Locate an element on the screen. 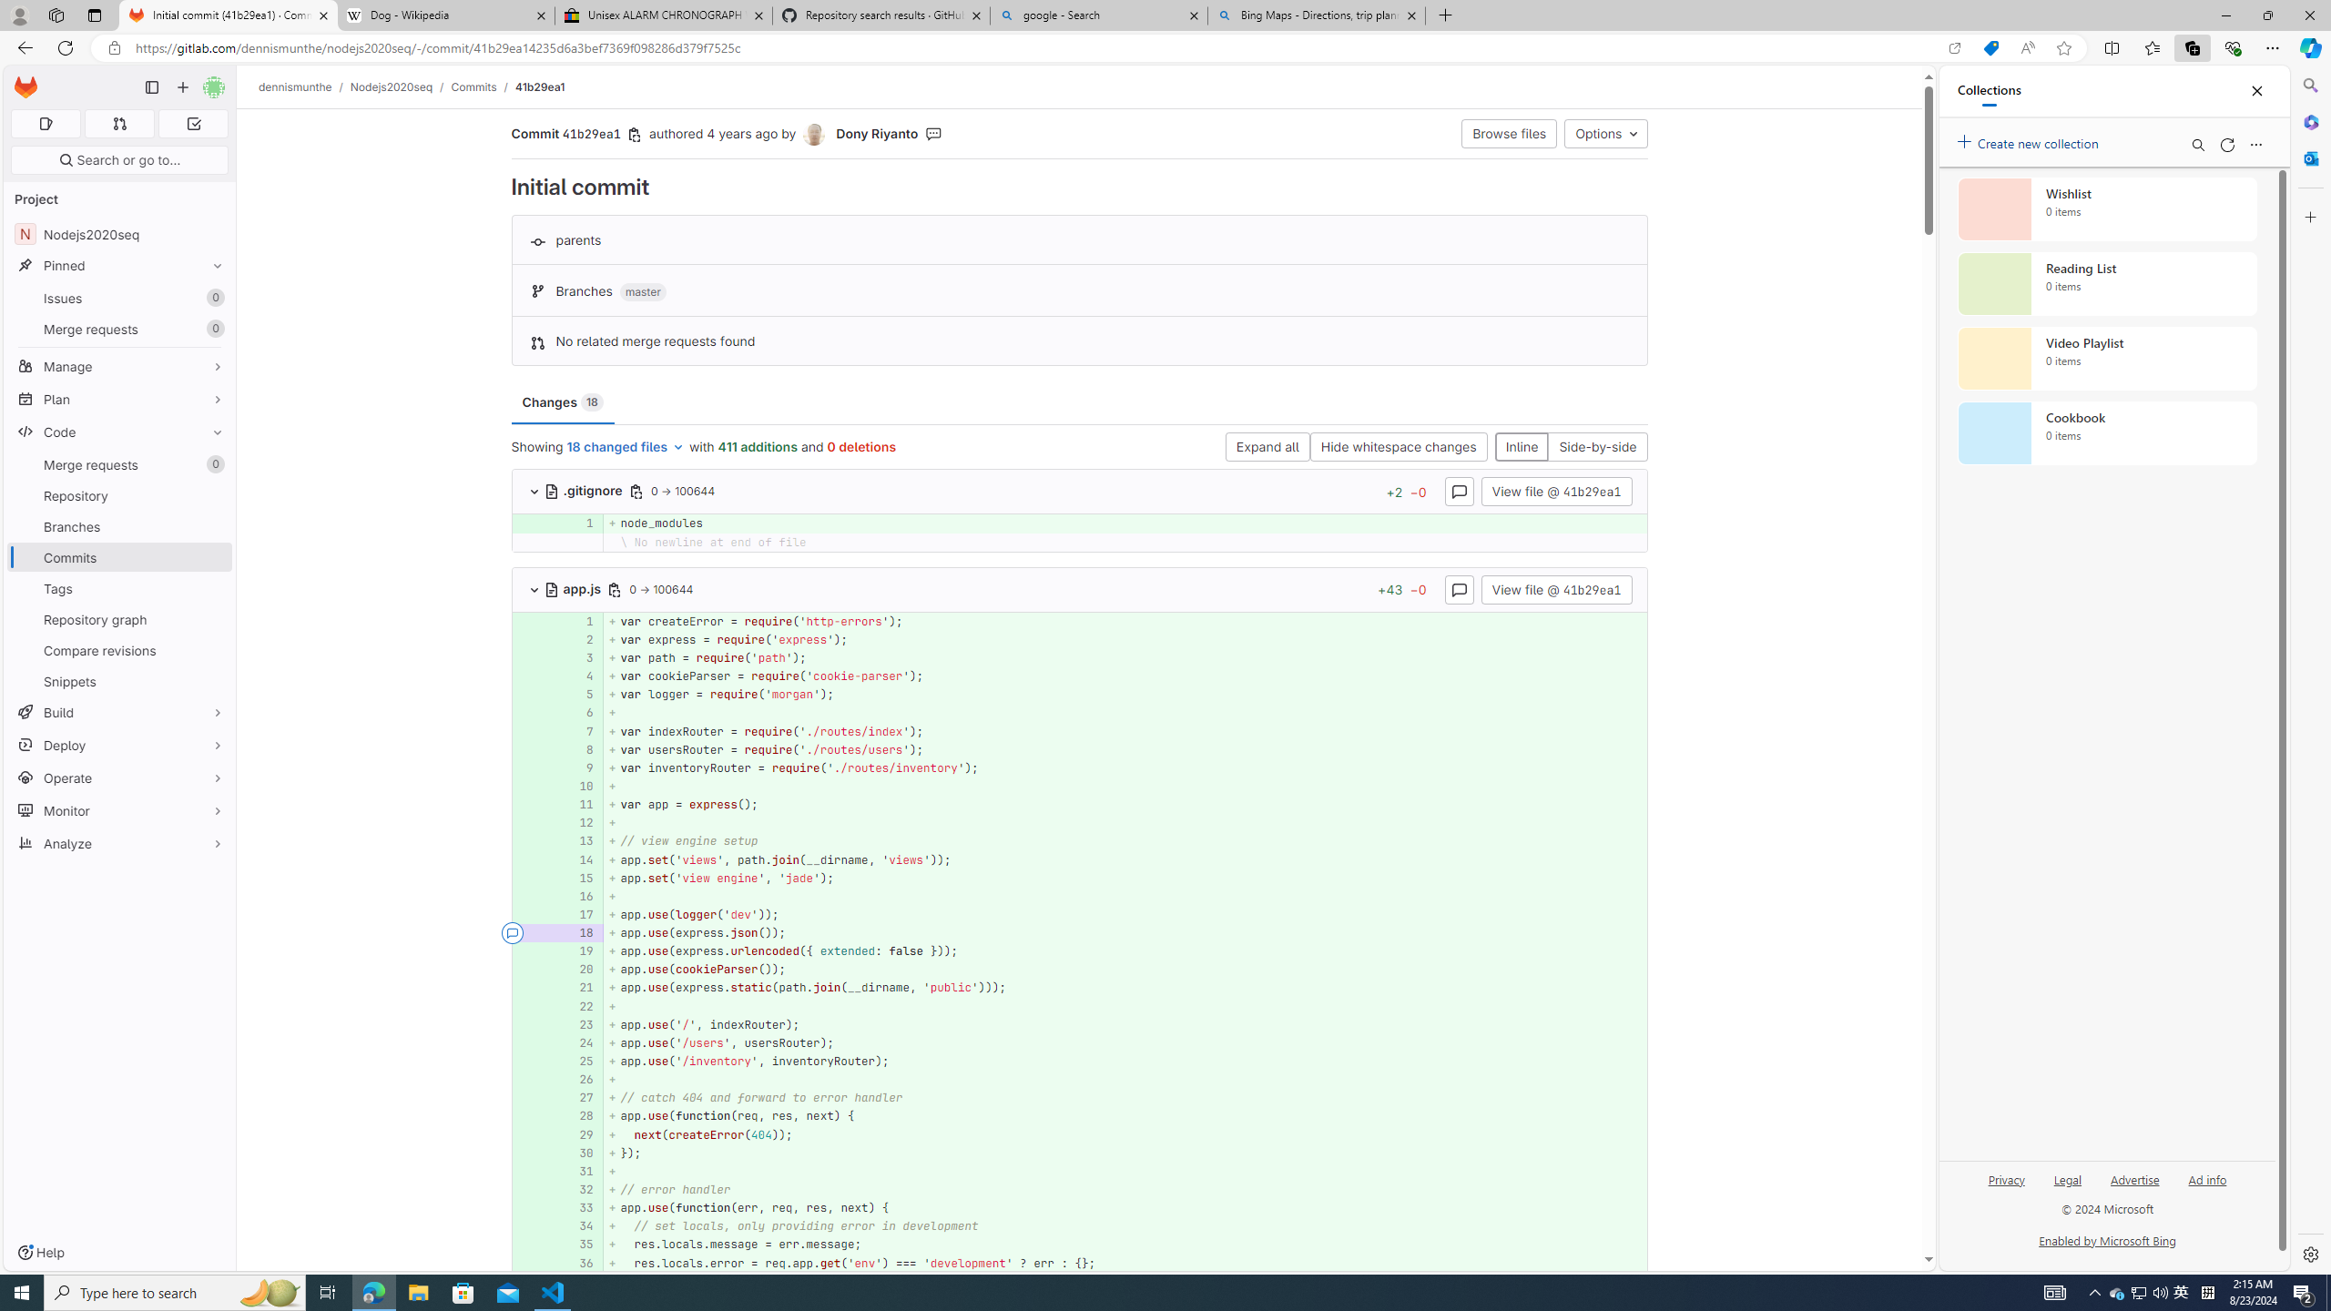 Image resolution: width=2331 pixels, height=1311 pixels. AutomationID: 4a68969ef8e858229267b842dedf42ab5dde4d50_0_13 is located at coordinates (1080, 841).